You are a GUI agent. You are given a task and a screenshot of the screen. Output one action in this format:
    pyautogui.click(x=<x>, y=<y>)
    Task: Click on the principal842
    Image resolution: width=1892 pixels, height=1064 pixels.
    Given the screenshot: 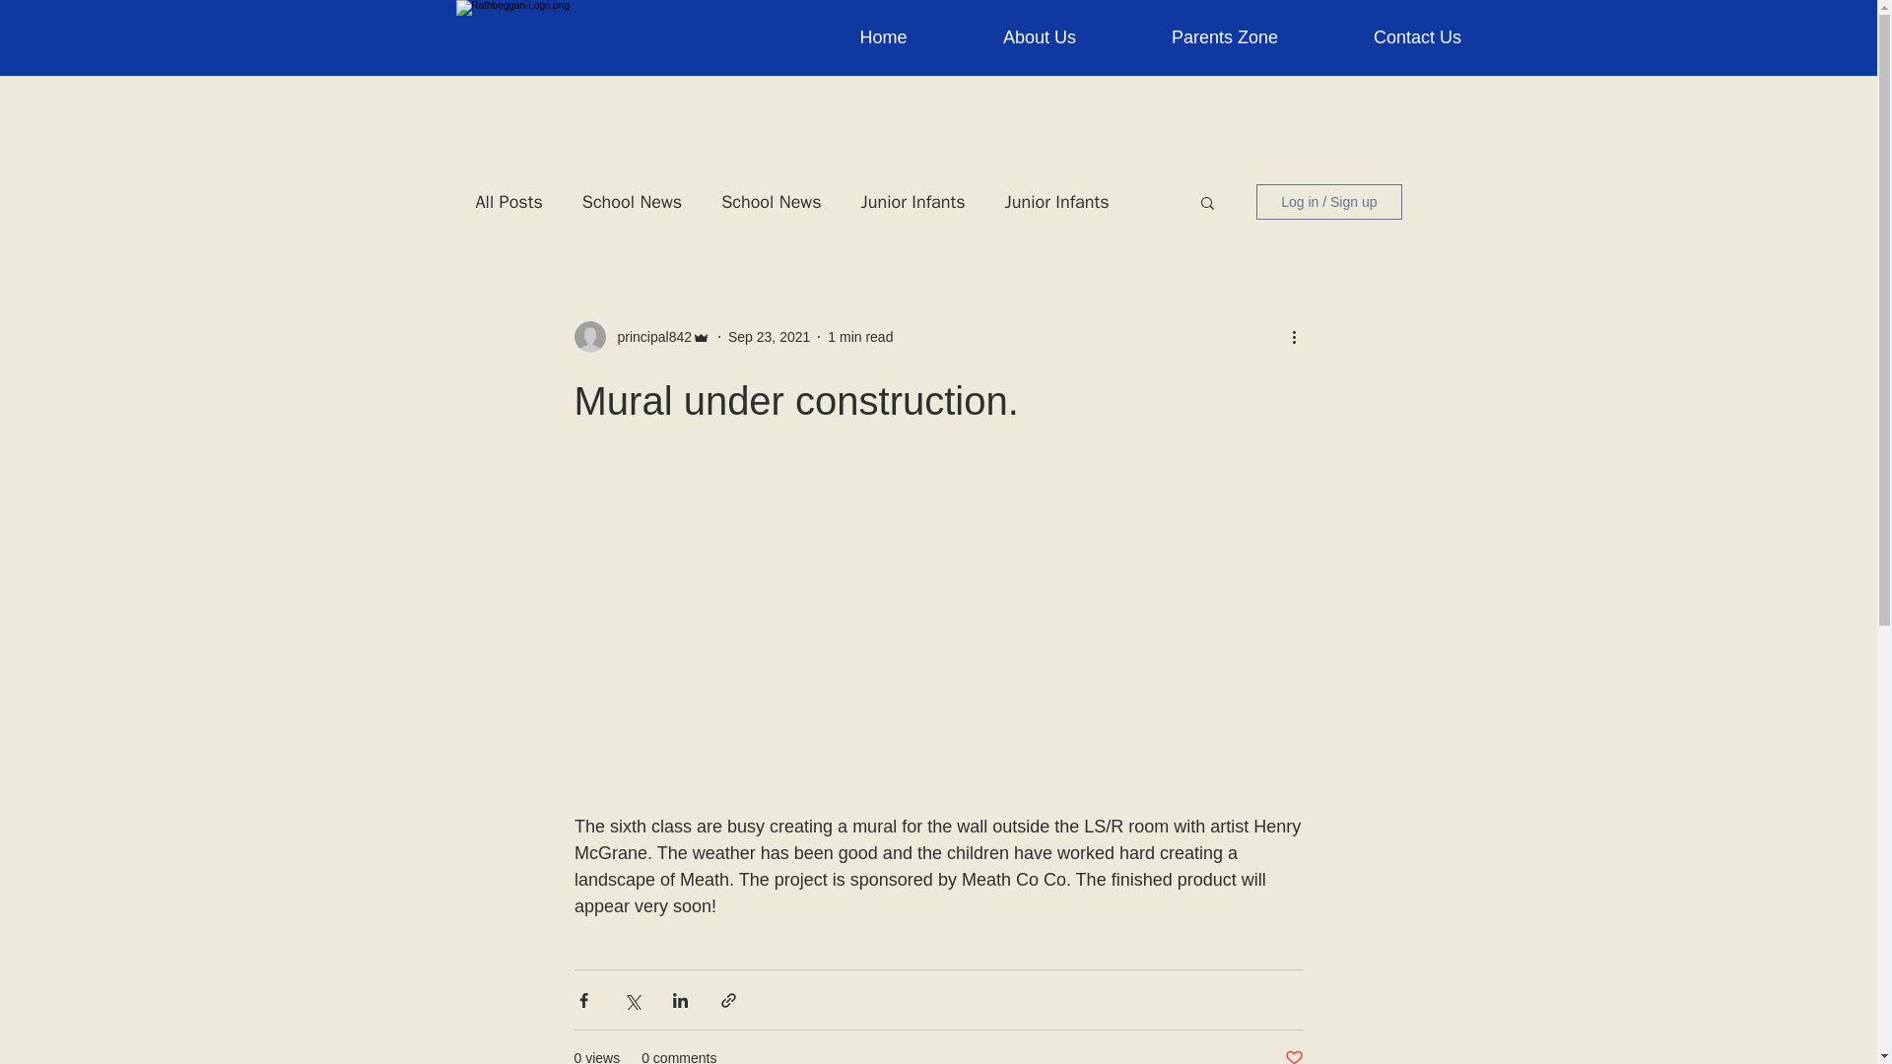 What is the action you would take?
    pyautogui.click(x=648, y=337)
    